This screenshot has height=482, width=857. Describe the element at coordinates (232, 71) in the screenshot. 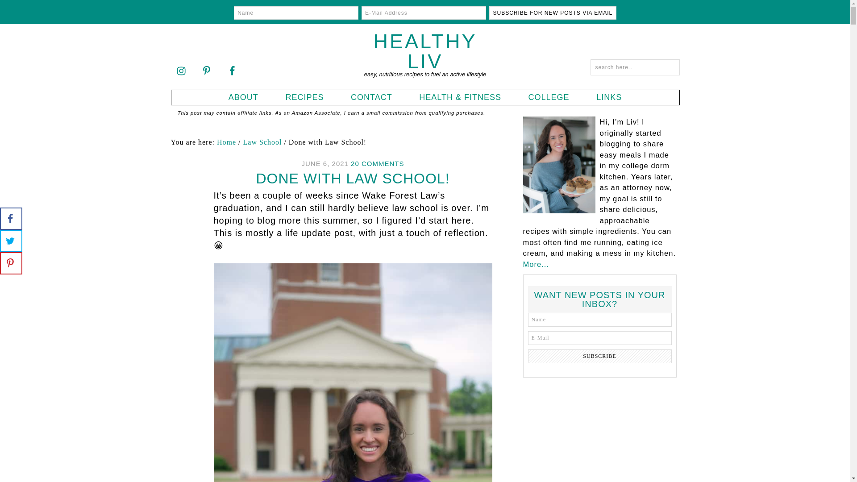

I see `Follow on Facebook` at that location.